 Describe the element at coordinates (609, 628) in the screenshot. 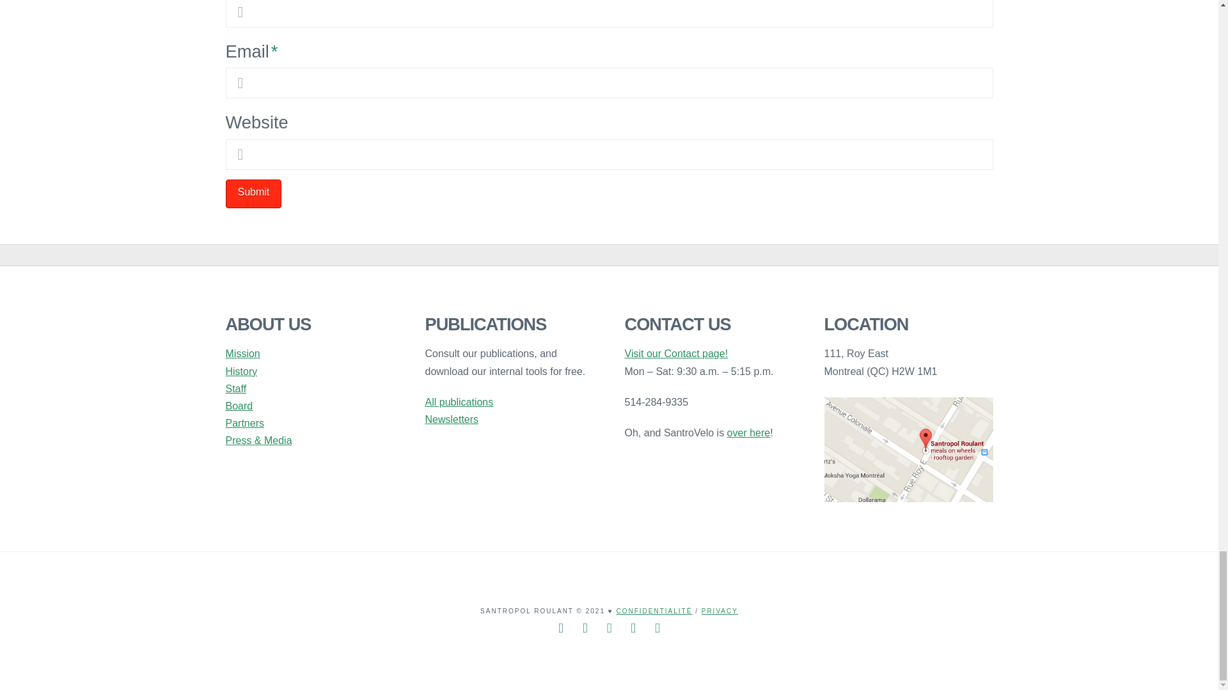

I see `LinkedIn` at that location.